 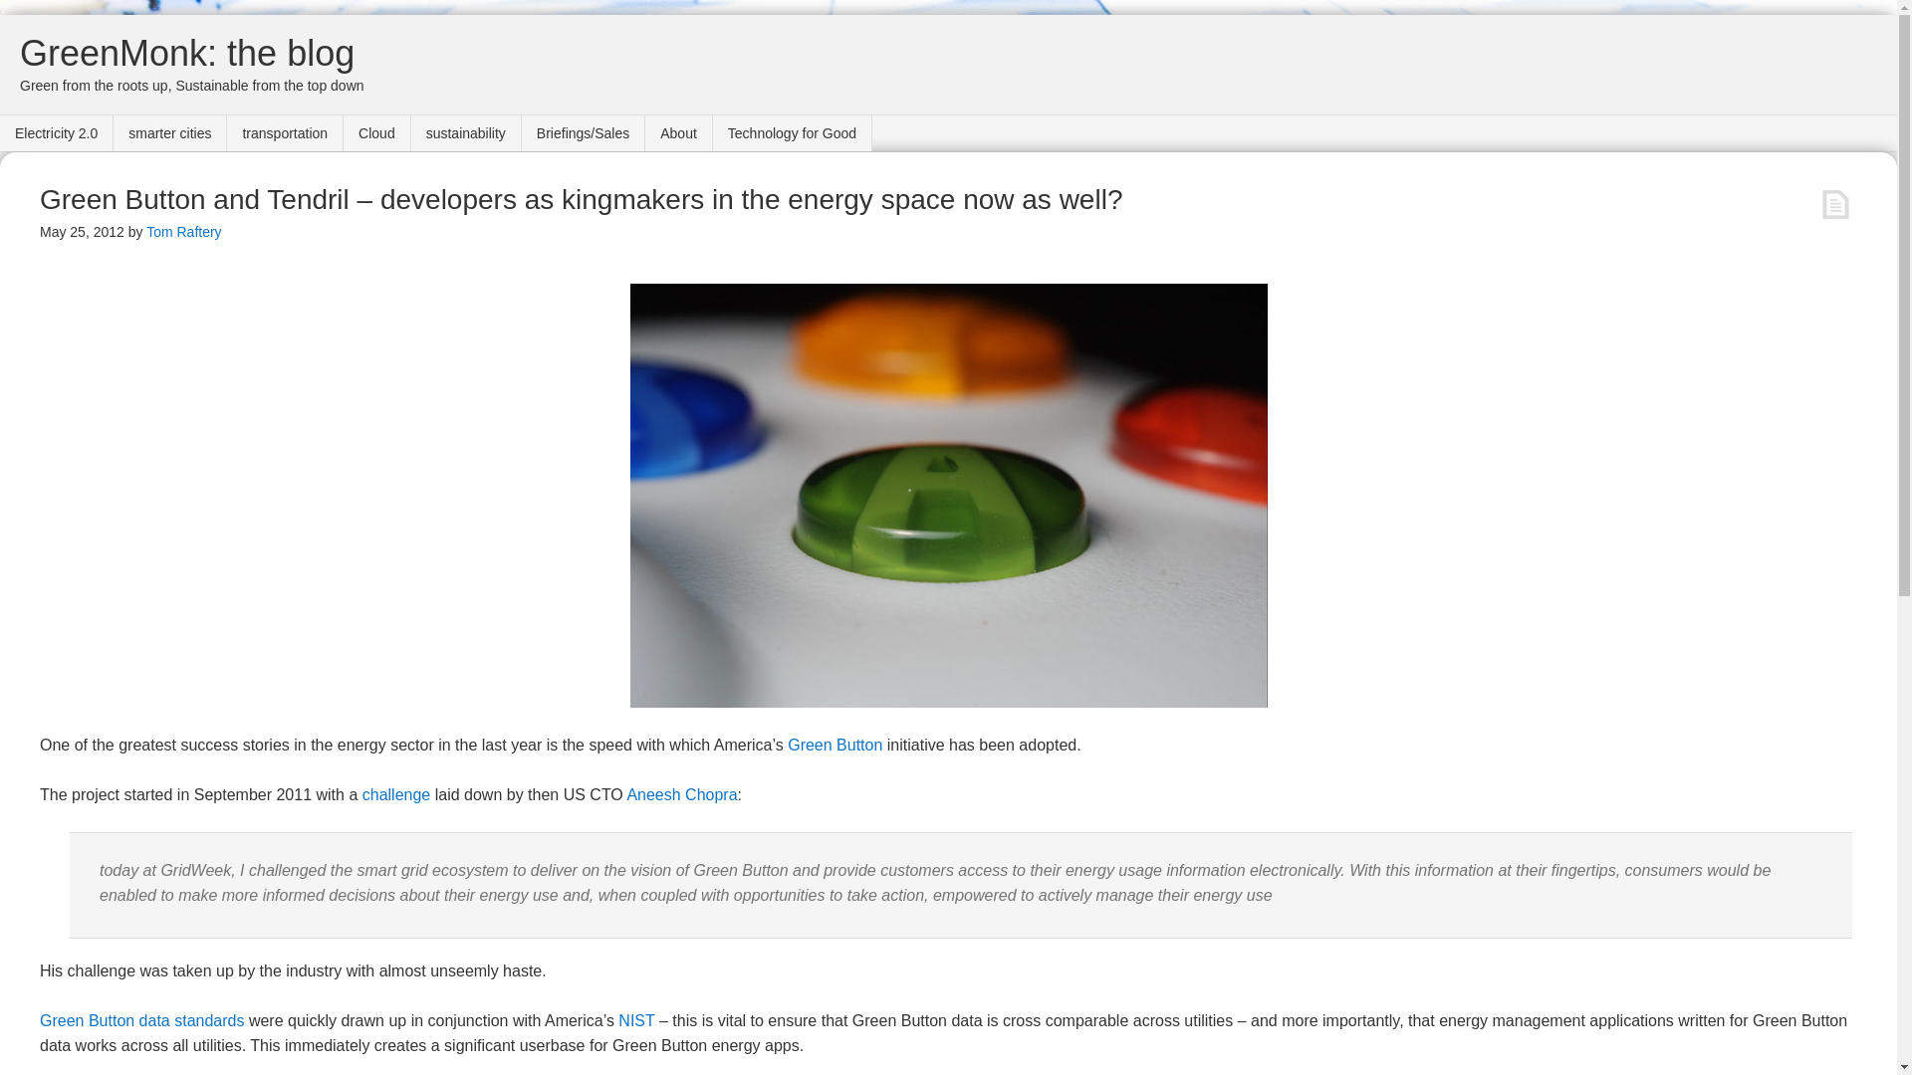 What do you see at coordinates (169, 133) in the screenshot?
I see `smarter cities` at bounding box center [169, 133].